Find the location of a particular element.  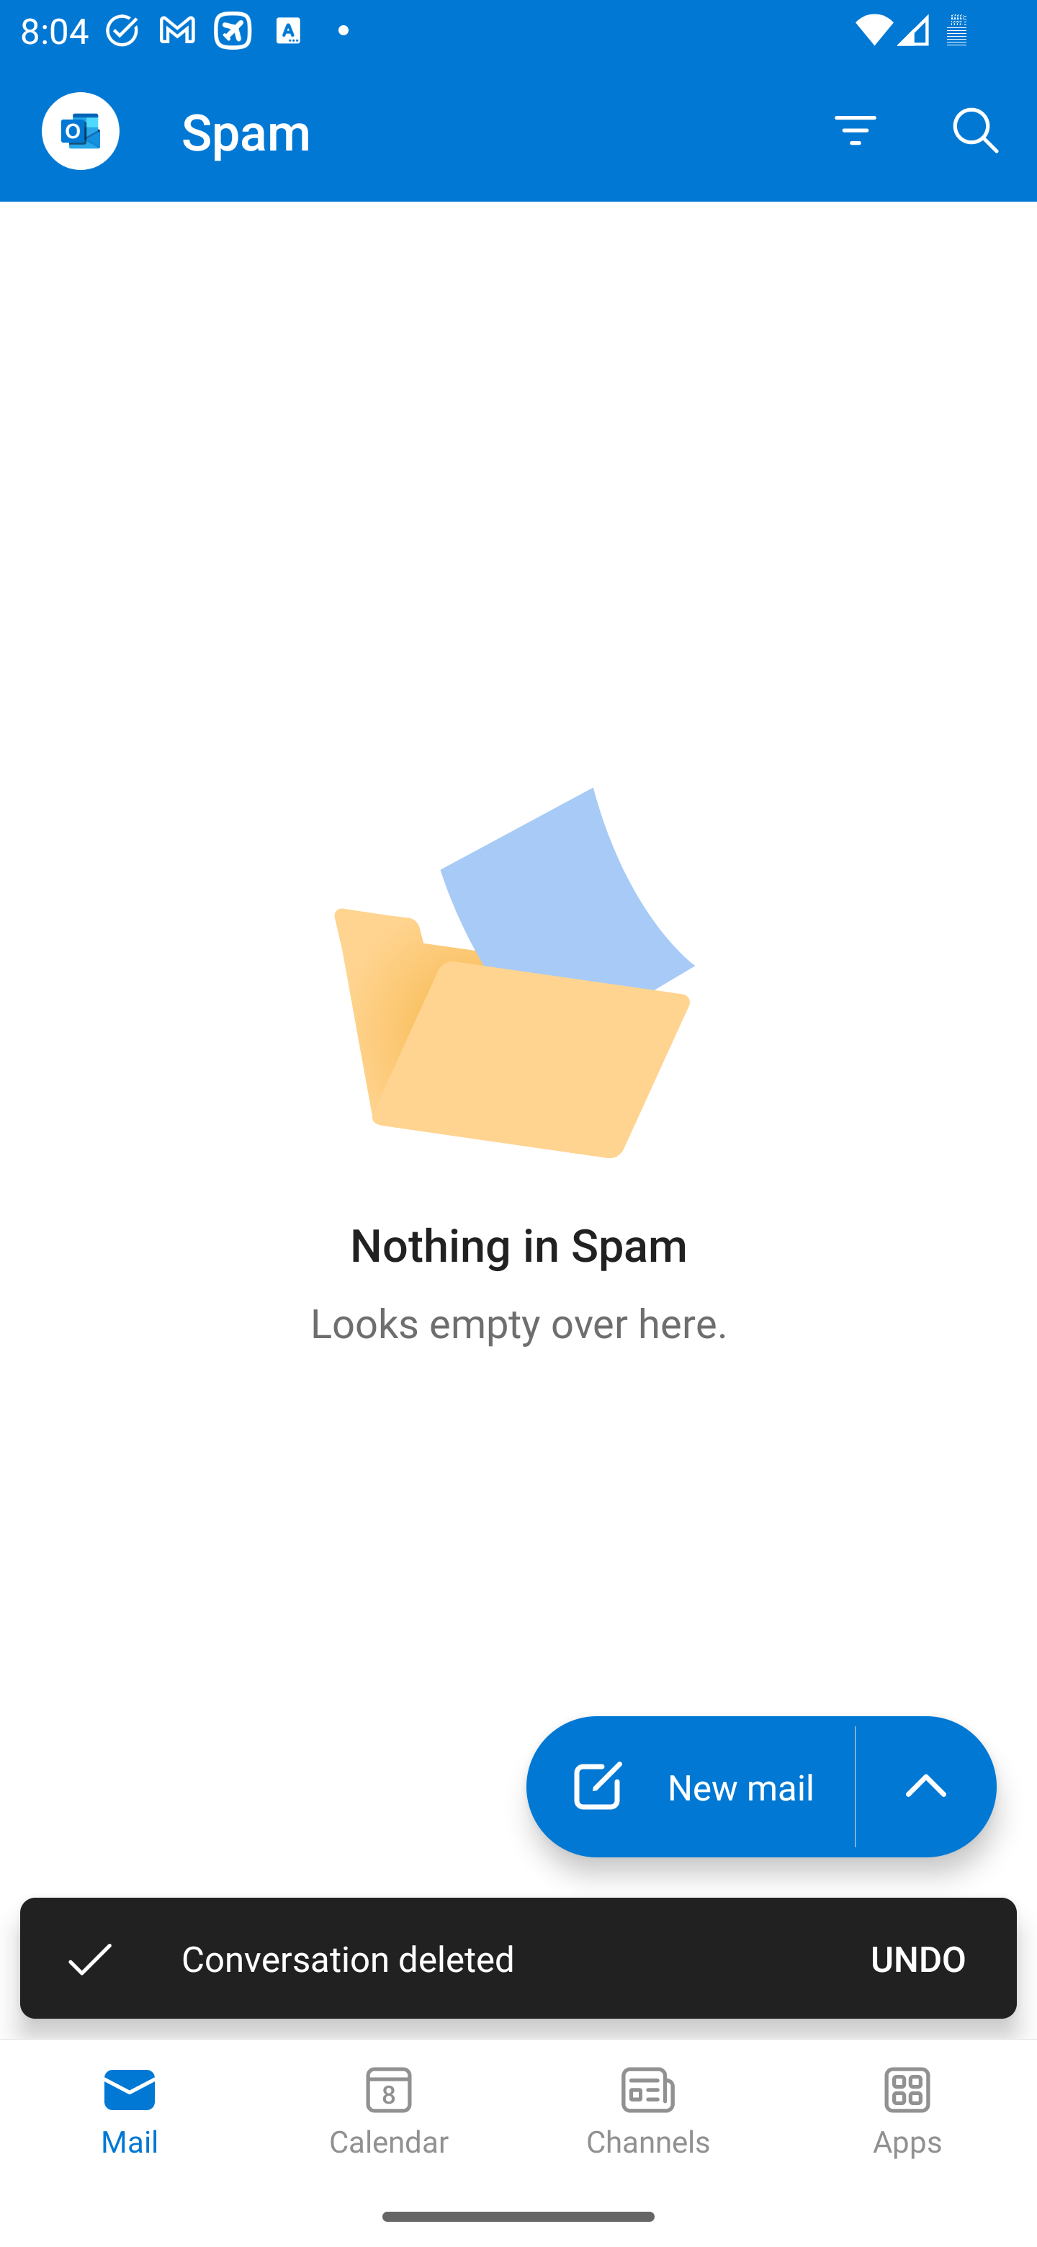

launch the extended action menu is located at coordinates (926, 1788).